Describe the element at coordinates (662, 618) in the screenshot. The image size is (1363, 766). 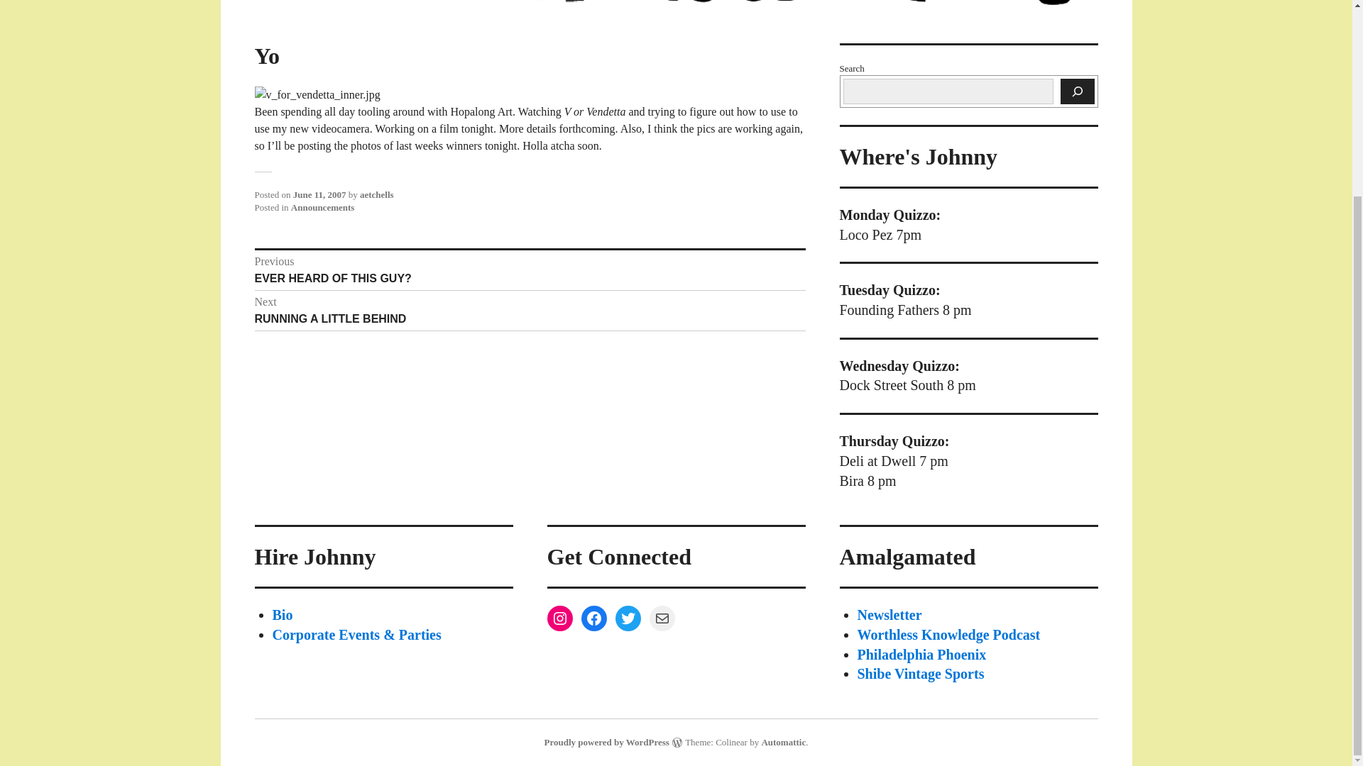
I see `aetchells` at that location.